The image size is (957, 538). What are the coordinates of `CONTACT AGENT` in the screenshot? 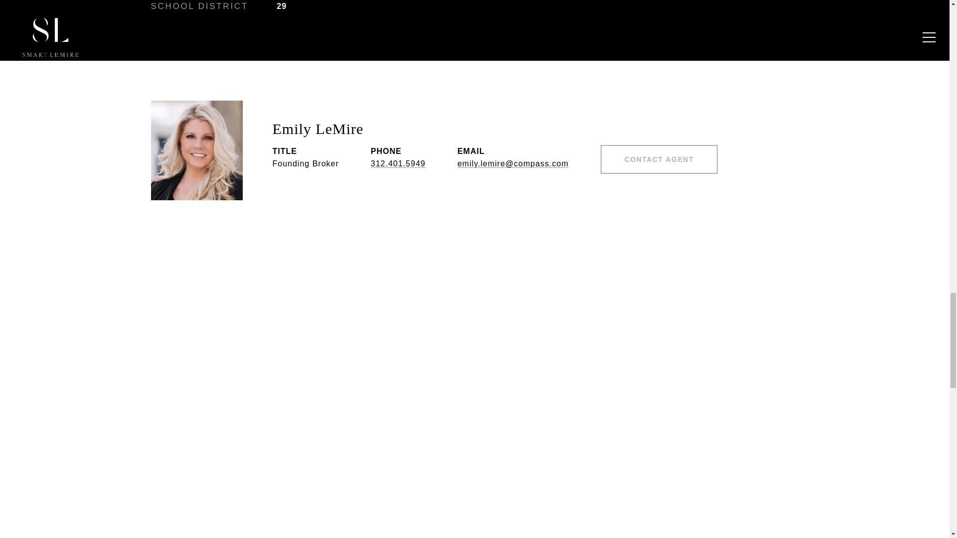 It's located at (659, 159).